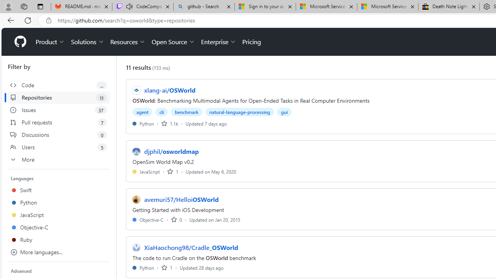 This screenshot has height=279, width=496. Describe the element at coordinates (88, 42) in the screenshot. I see `Solutions` at that location.